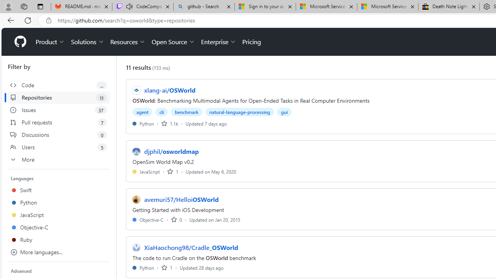 This screenshot has height=279, width=496. Describe the element at coordinates (88, 42) in the screenshot. I see `Solutions` at that location.